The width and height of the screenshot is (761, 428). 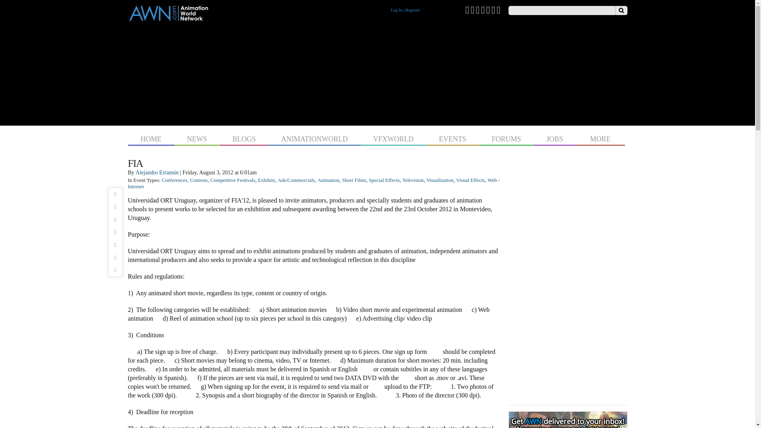 What do you see at coordinates (499, 10) in the screenshot?
I see `Subscribe to AWN` at bounding box center [499, 10].